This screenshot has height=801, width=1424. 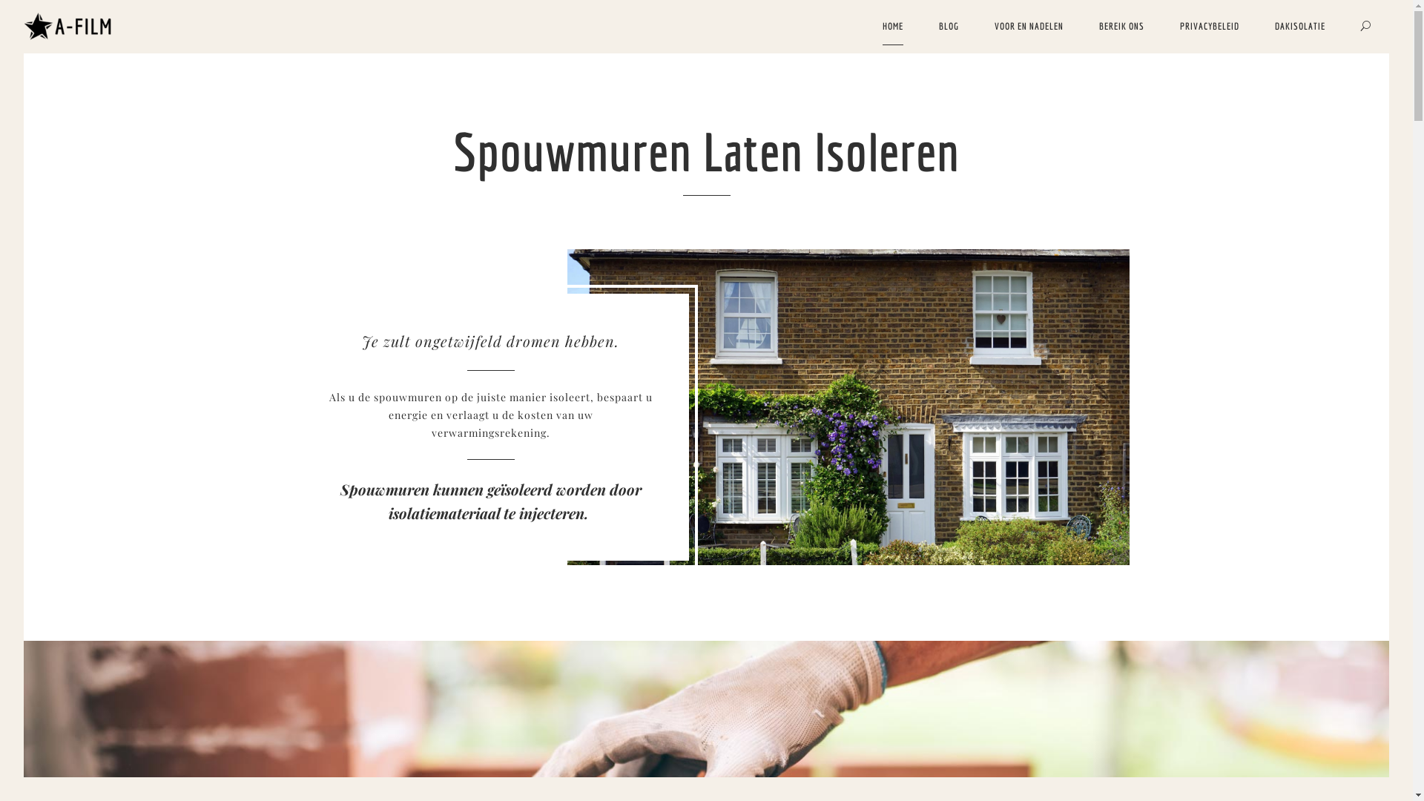 I want to click on PRIVACYBELEID, so click(x=1210, y=27).